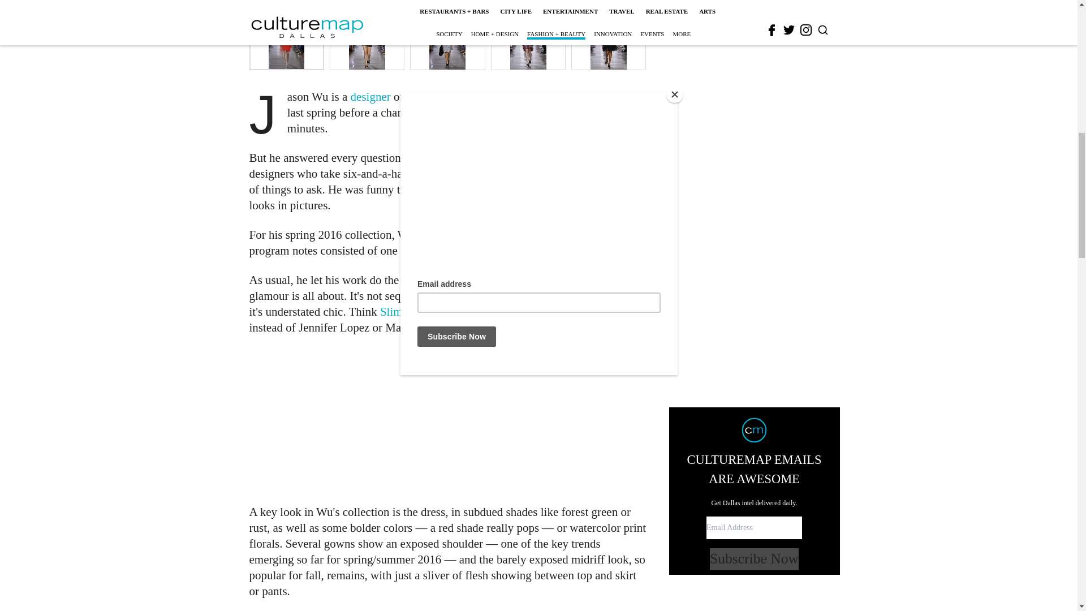 This screenshot has height=611, width=1086. I want to click on 3rd party ad content, so click(755, 24).